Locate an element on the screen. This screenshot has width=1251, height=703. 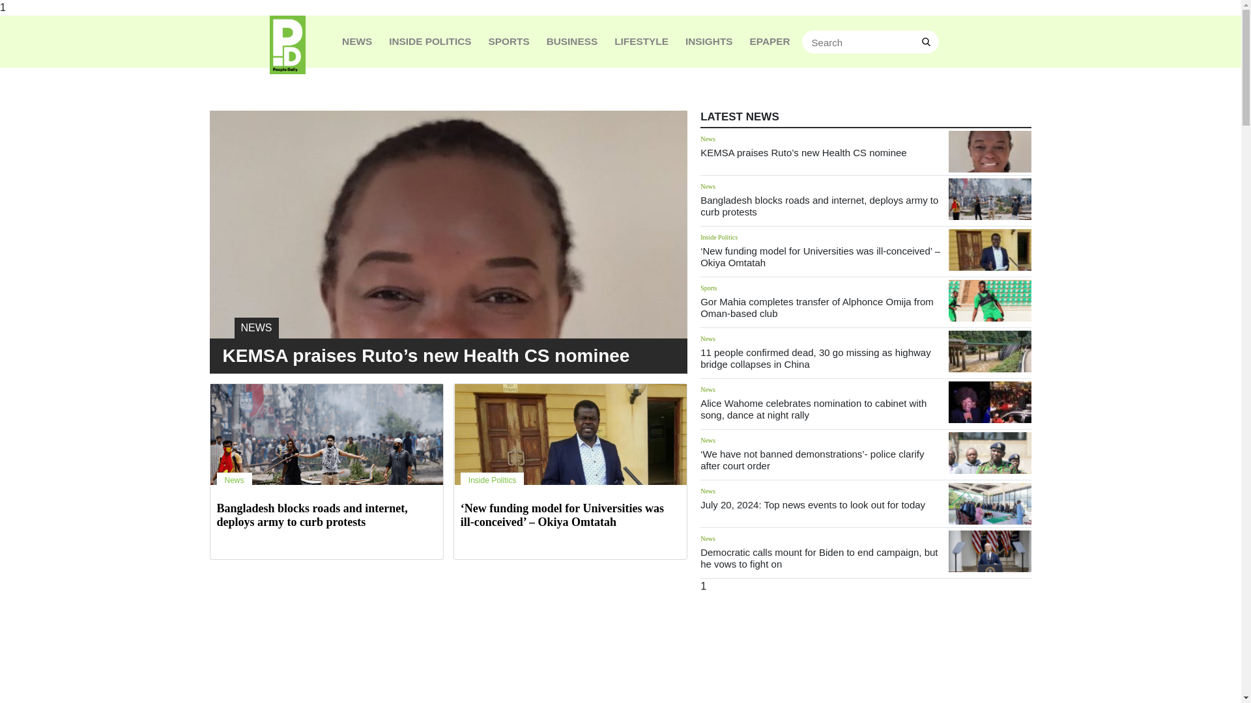
INSIGHTS is located at coordinates (709, 41).